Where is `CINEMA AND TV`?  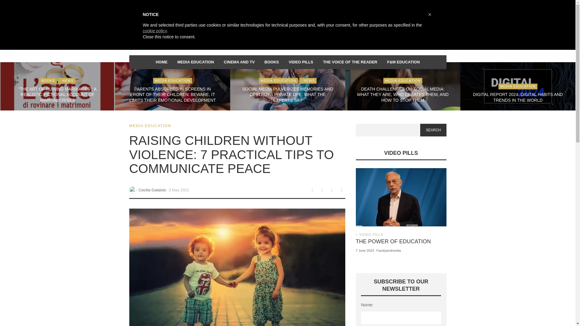 CINEMA AND TV is located at coordinates (239, 62).